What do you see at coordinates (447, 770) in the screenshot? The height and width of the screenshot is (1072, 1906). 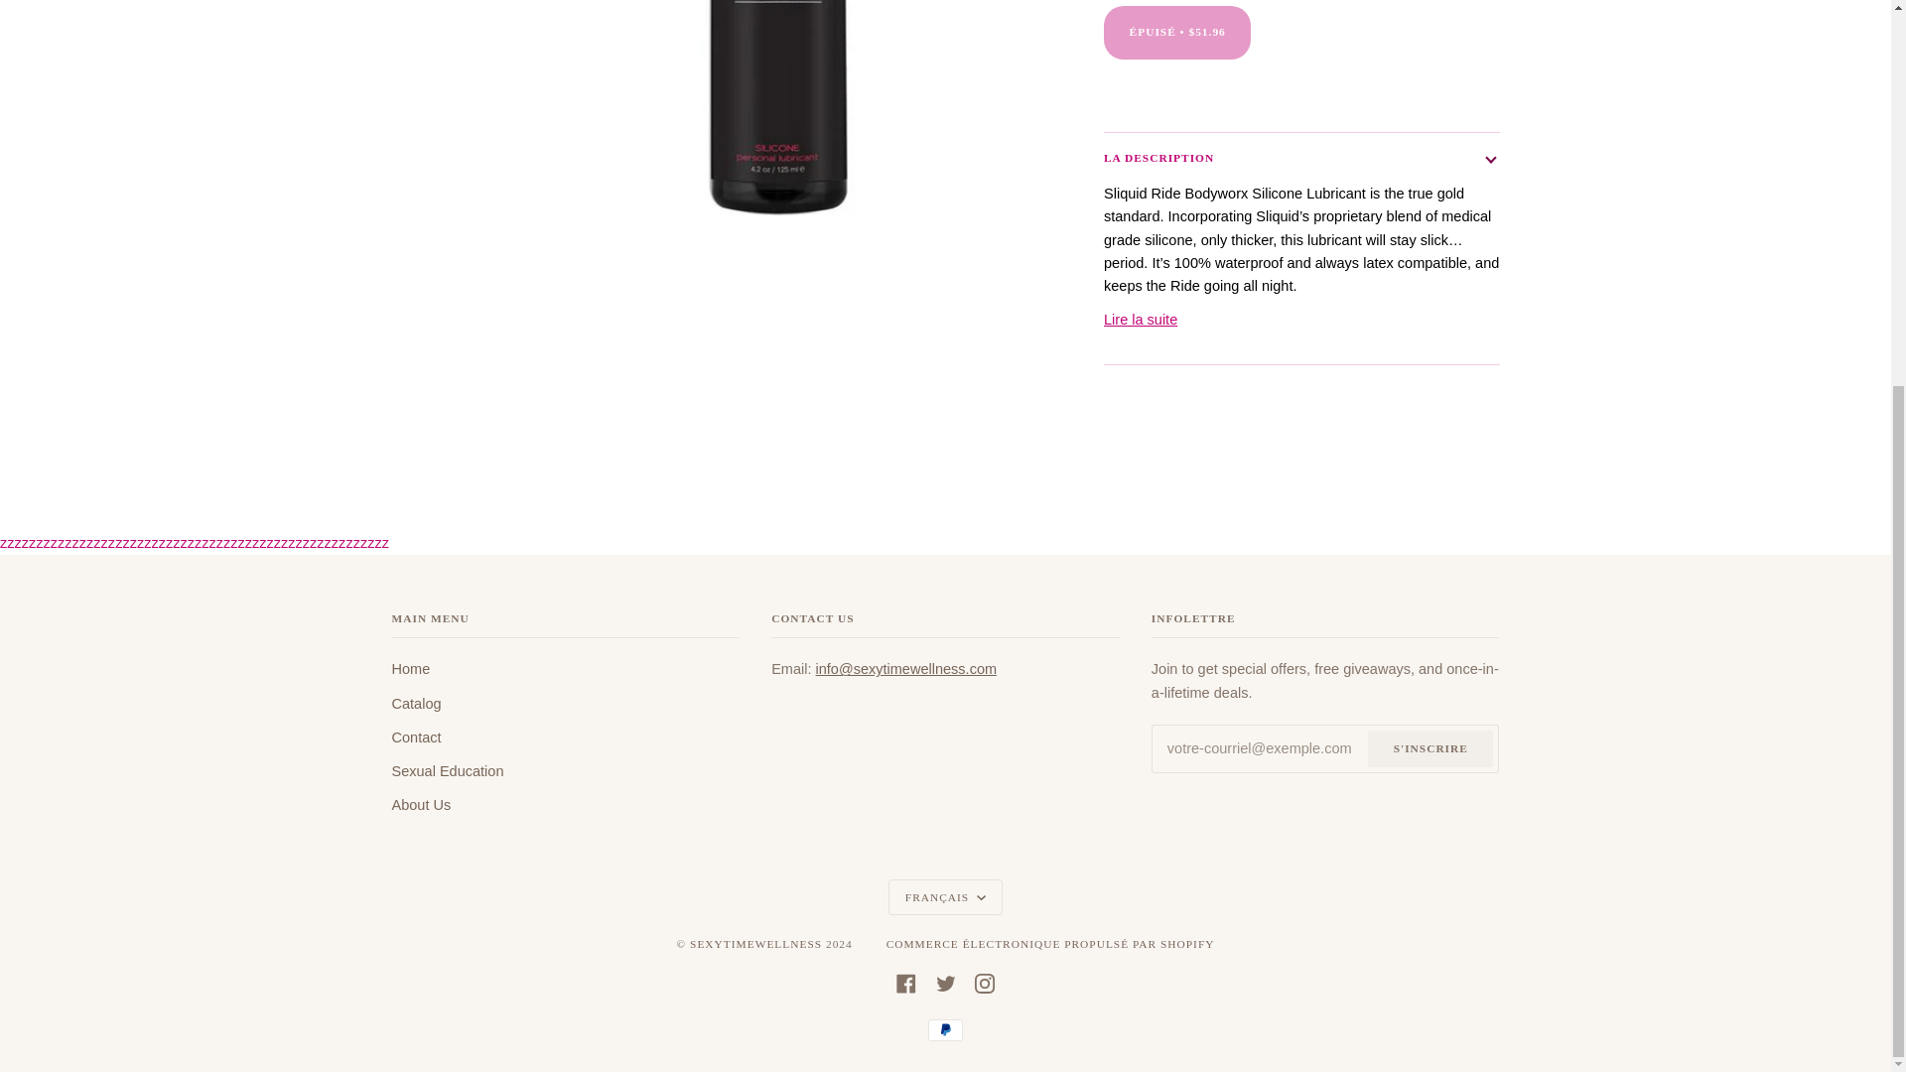 I see `Sexual Education` at bounding box center [447, 770].